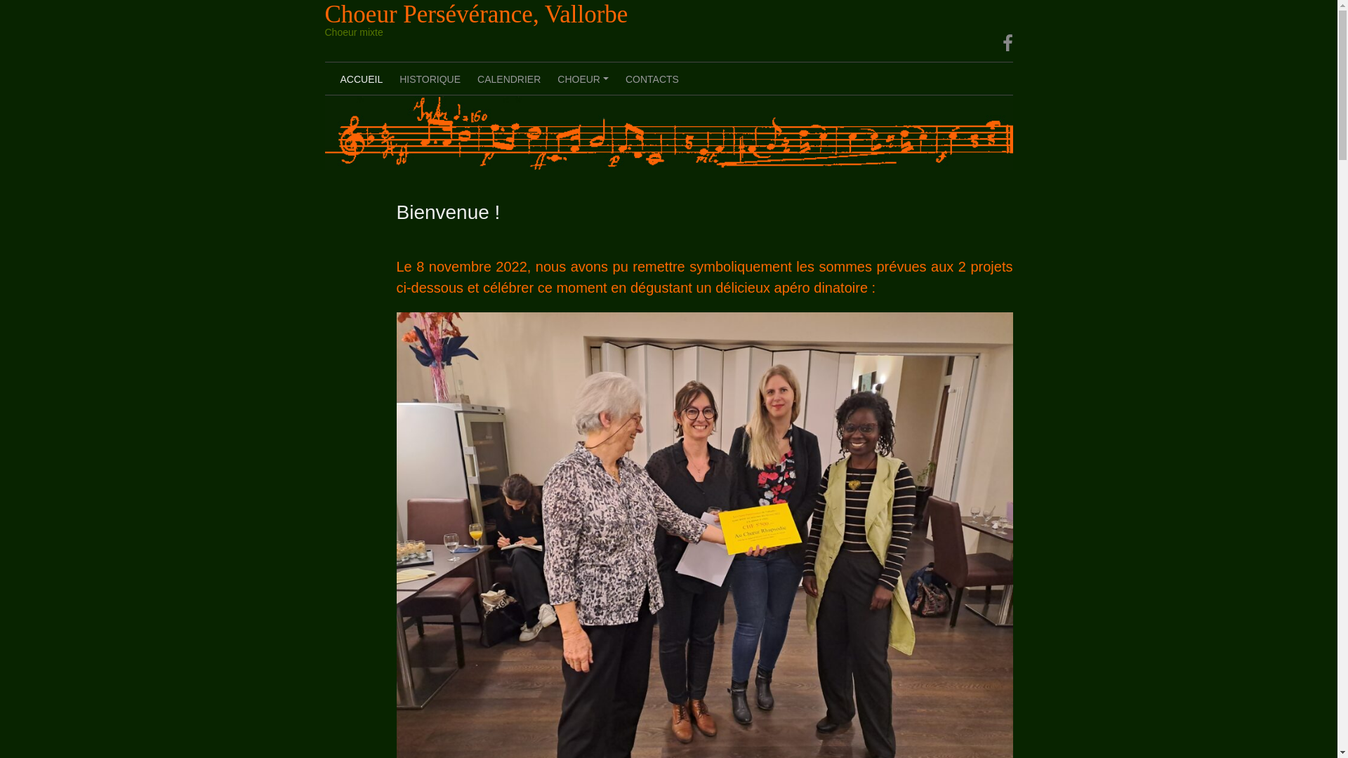 The width and height of the screenshot is (1348, 758). I want to click on facebook, so click(1008, 44).